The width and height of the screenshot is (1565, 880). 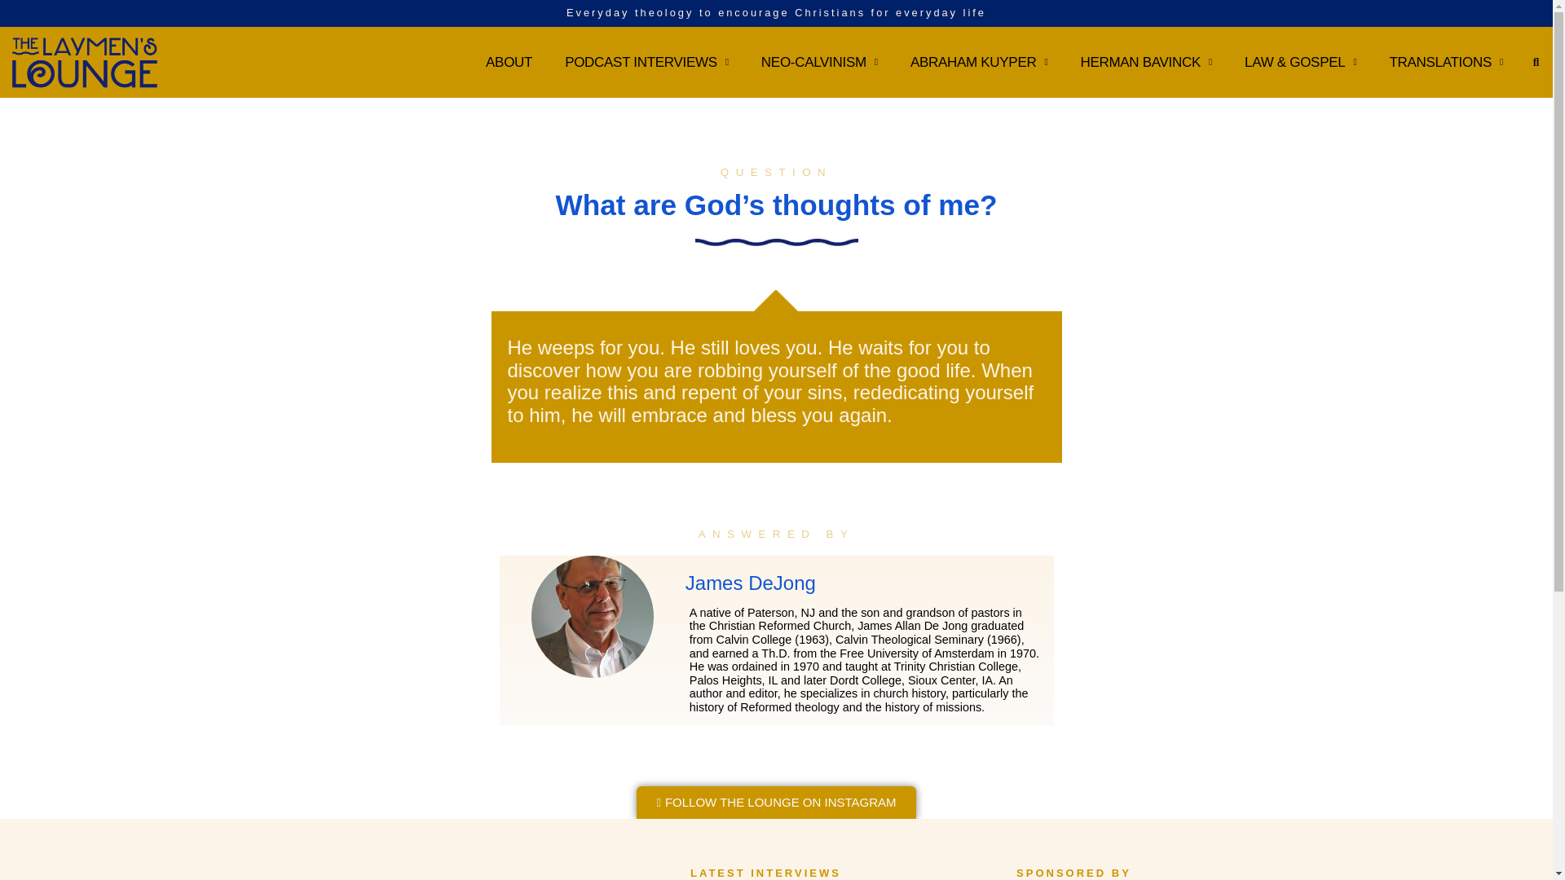 What do you see at coordinates (509, 63) in the screenshot?
I see `ABOUT` at bounding box center [509, 63].